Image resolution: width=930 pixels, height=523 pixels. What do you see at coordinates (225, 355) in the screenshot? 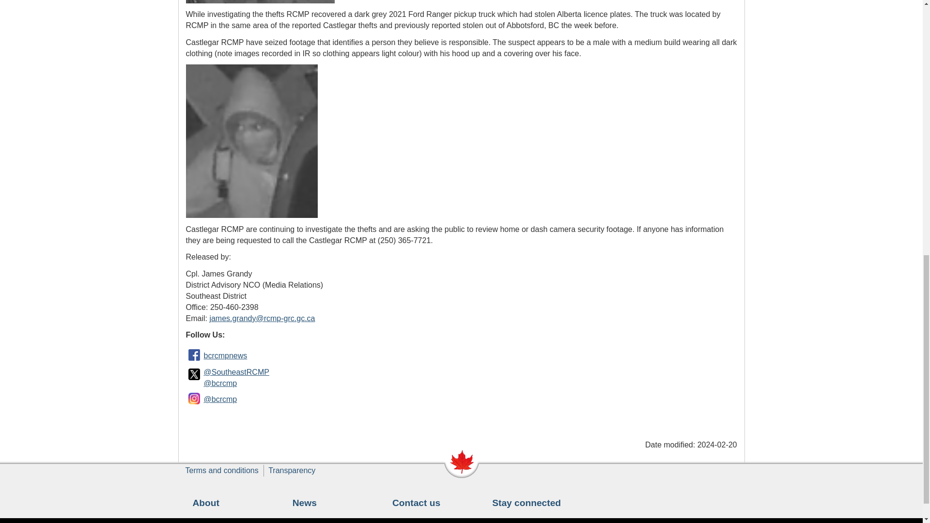
I see `bcrcmpnews` at bounding box center [225, 355].